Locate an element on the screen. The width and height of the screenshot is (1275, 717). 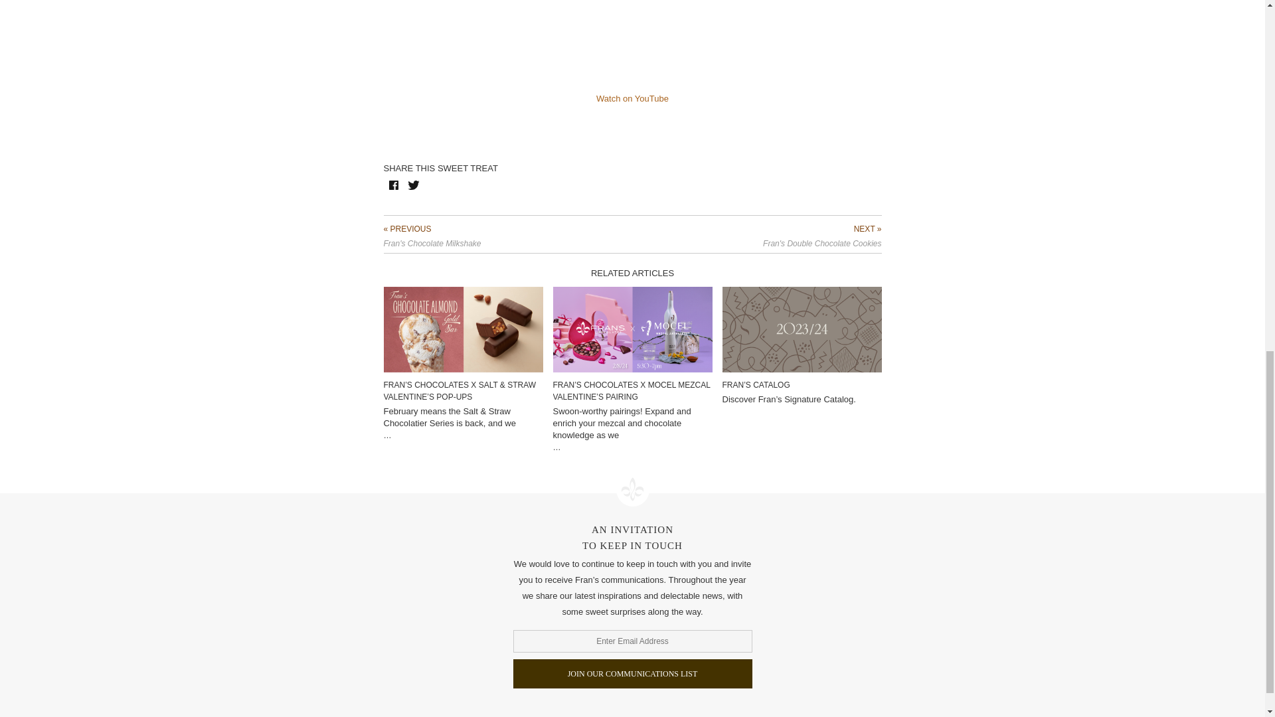
join our communications list is located at coordinates (632, 673).